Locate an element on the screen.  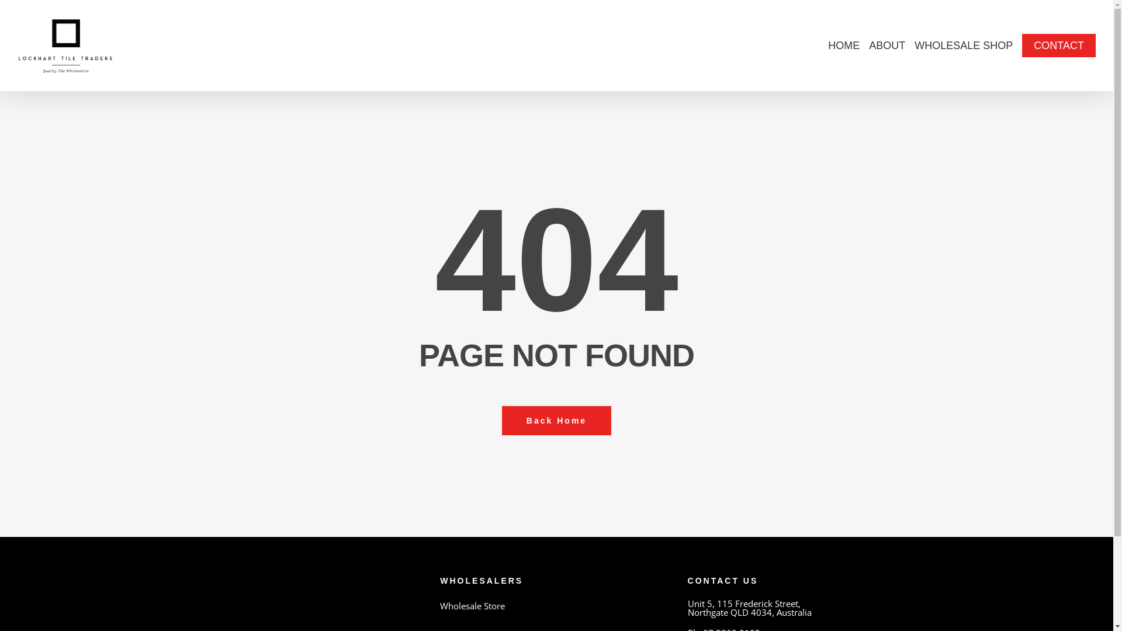
Back Home is located at coordinates (556, 420).